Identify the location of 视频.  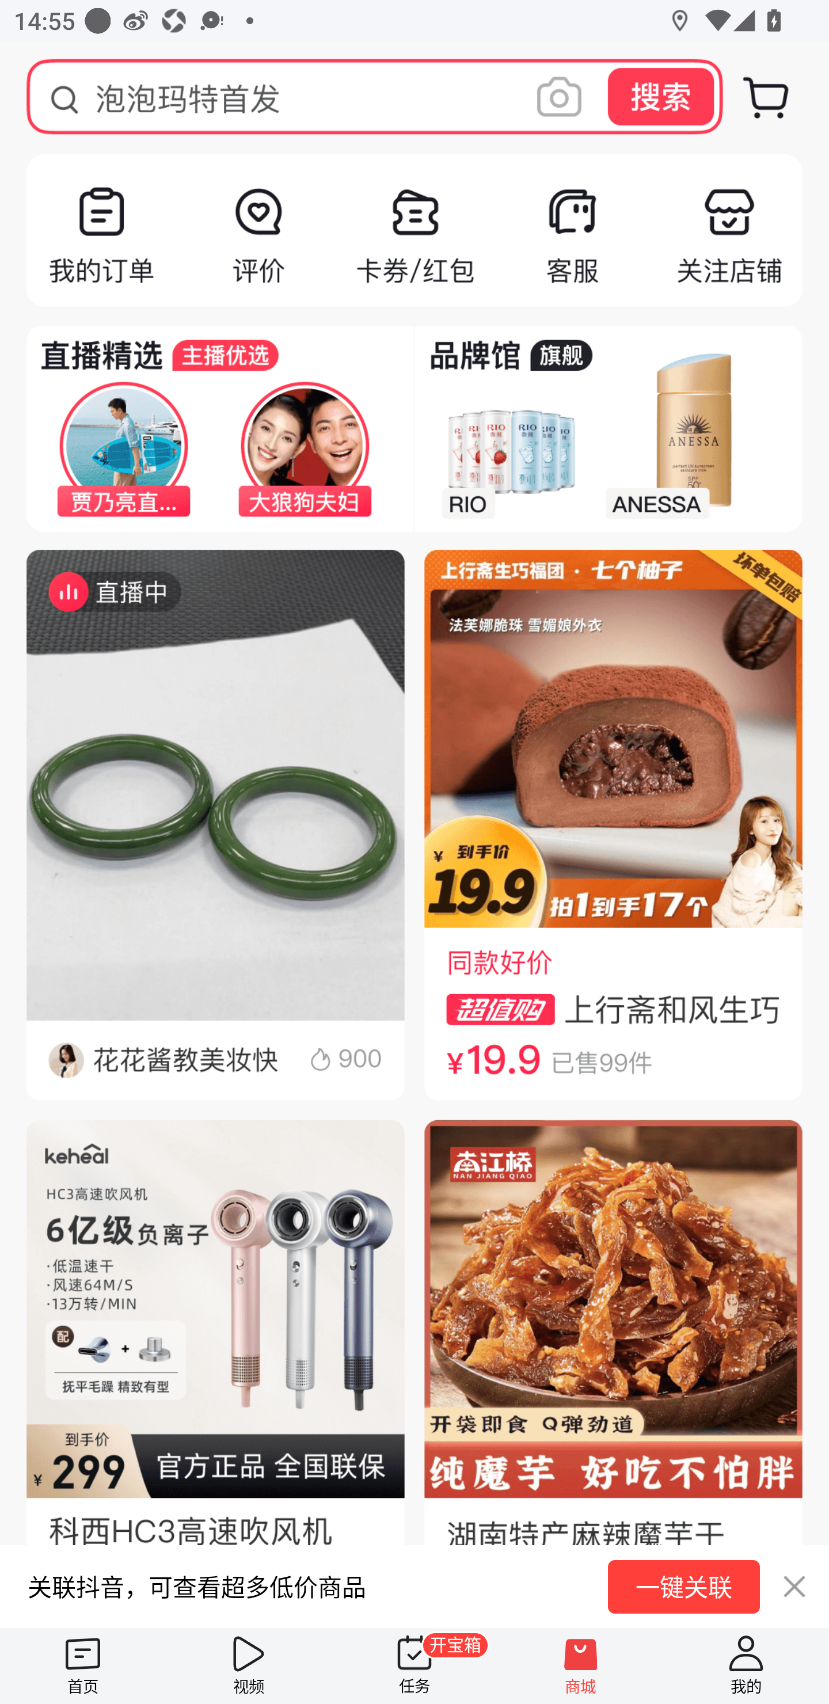
(249, 1665).